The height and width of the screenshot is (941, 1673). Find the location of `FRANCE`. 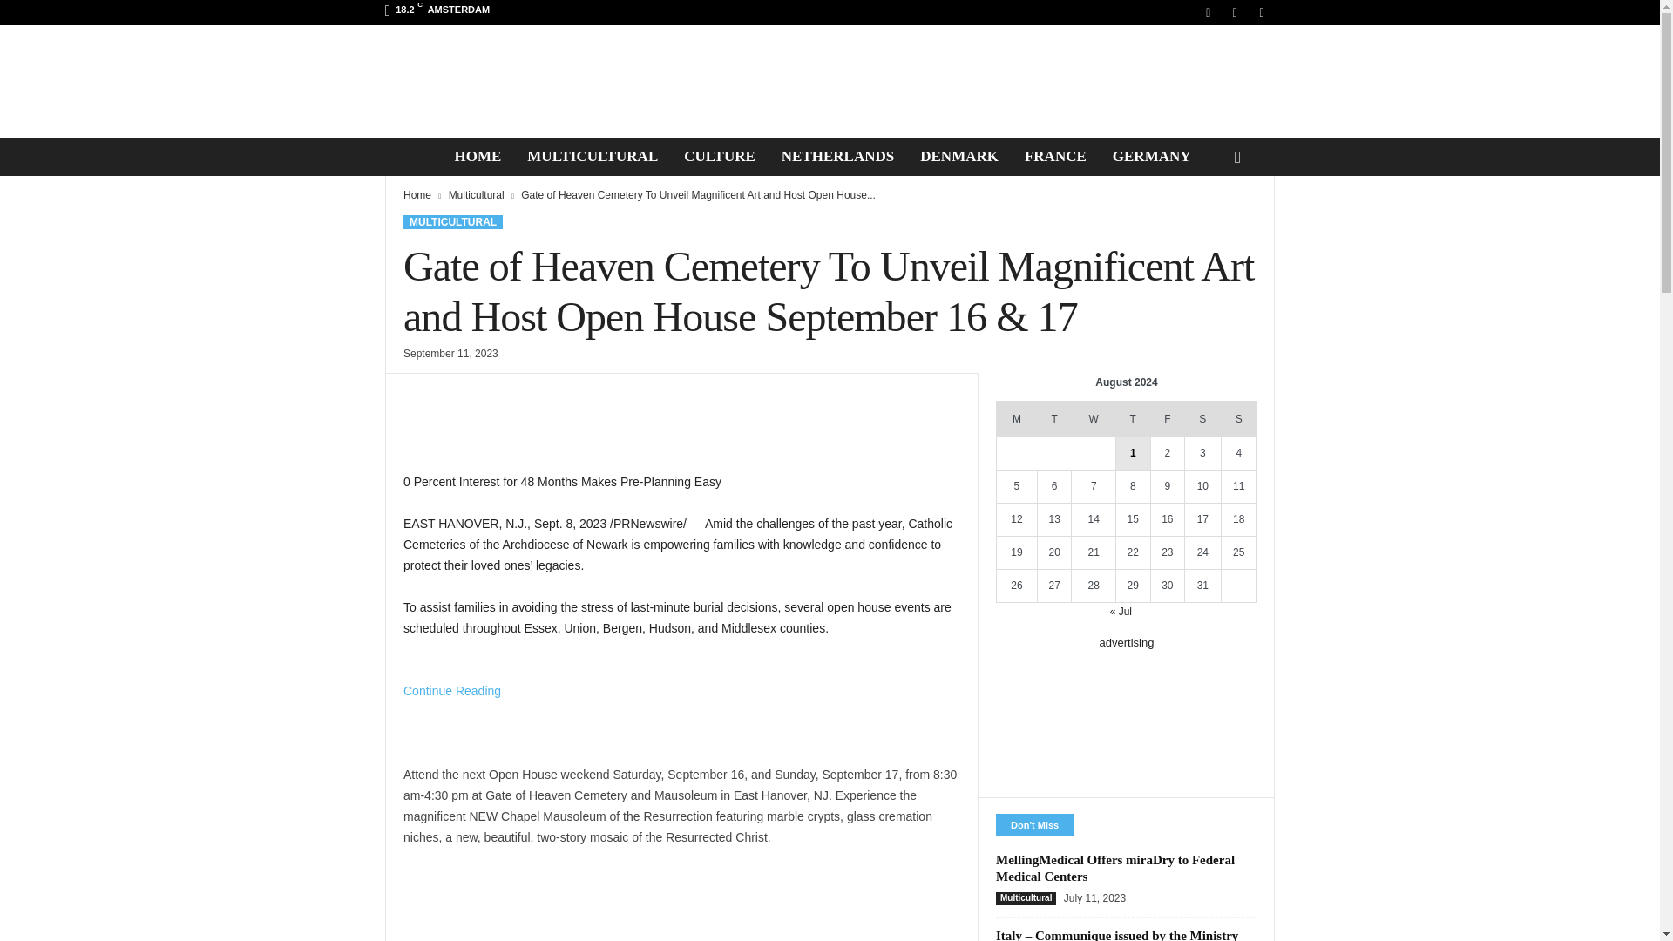

FRANCE is located at coordinates (1055, 156).